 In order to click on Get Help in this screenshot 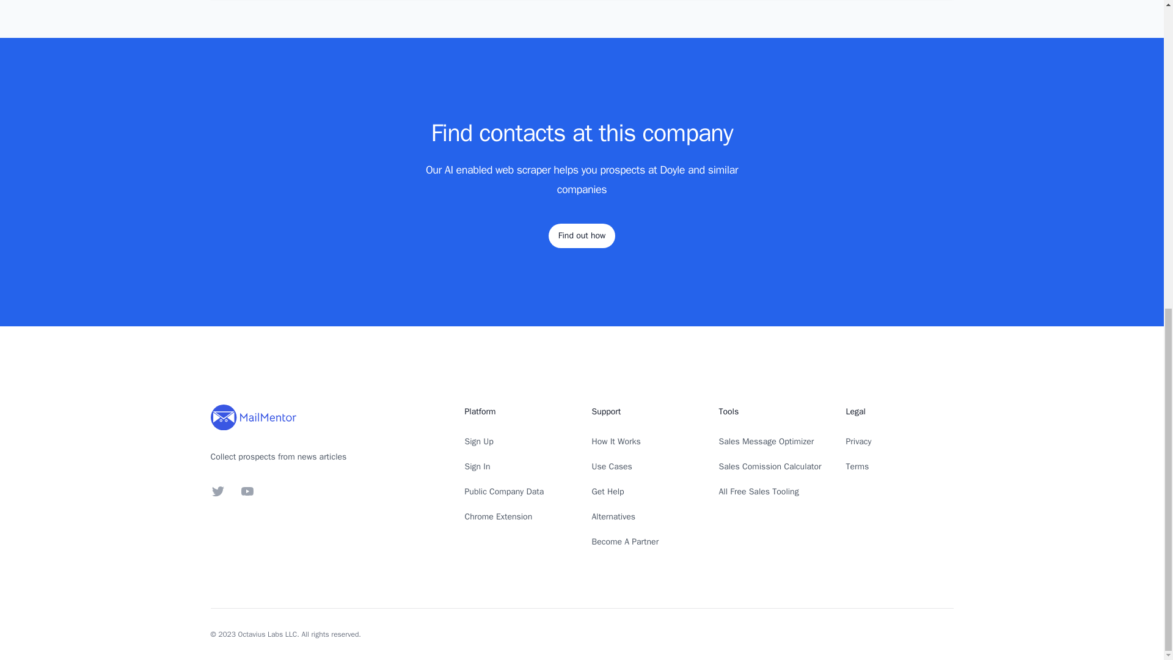, I will do `click(607, 491)`.